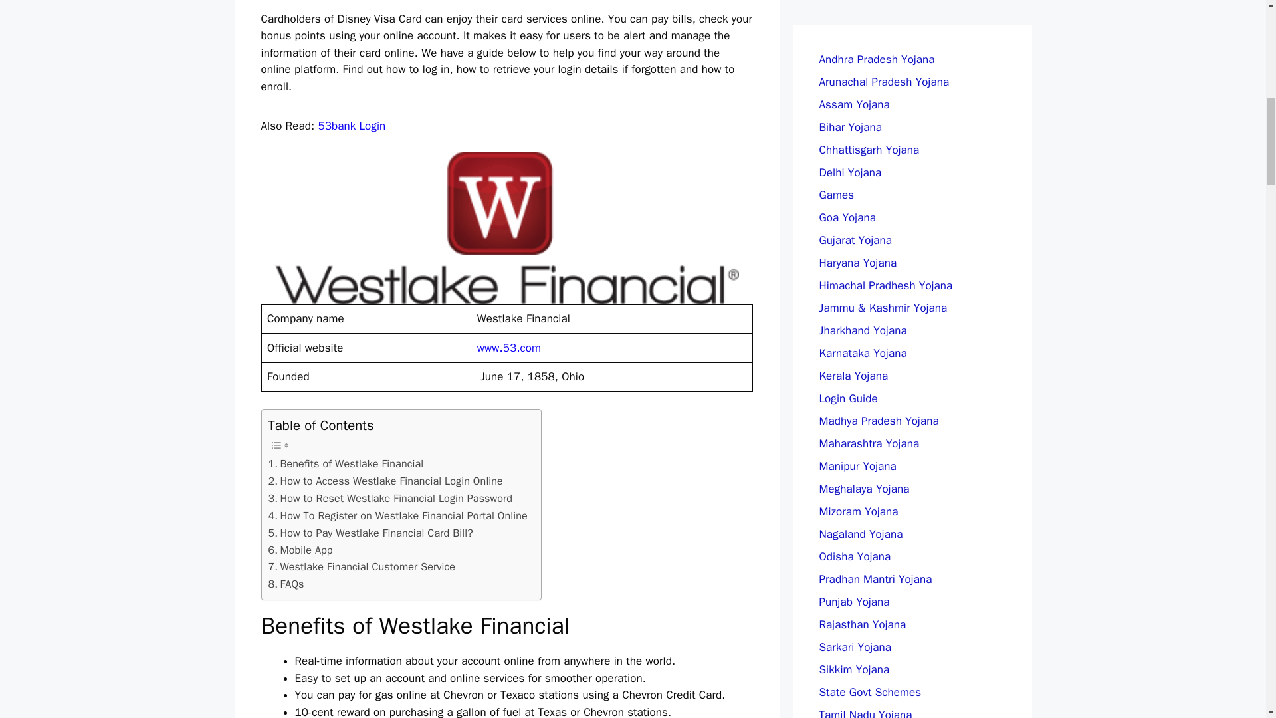 Image resolution: width=1276 pixels, height=718 pixels. What do you see at coordinates (362, 567) in the screenshot?
I see `Westlake Financial Customer Service` at bounding box center [362, 567].